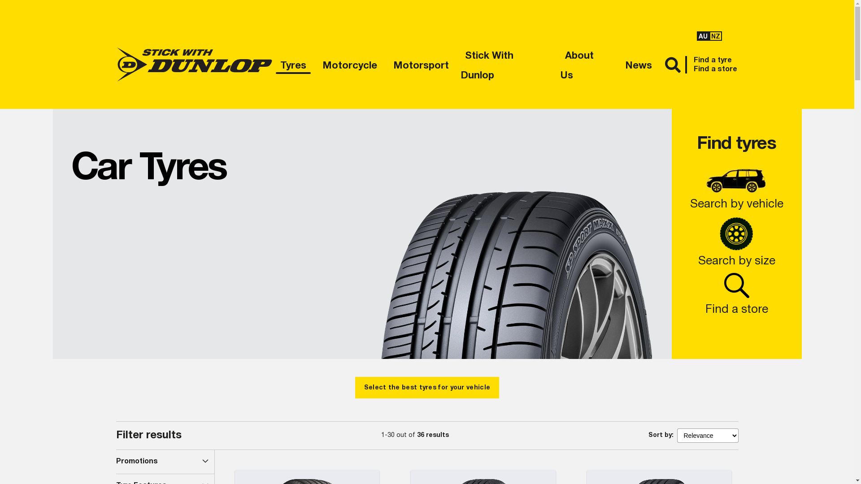  Describe the element at coordinates (427, 388) in the screenshot. I see `Select the best tyres for your vehicle` at that location.